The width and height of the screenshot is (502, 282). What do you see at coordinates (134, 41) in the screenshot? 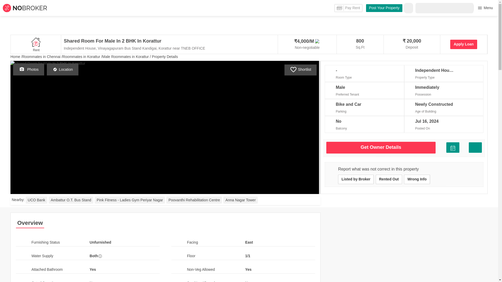
I see `Shared Room for Male In 2 BHK  In Korattur` at bounding box center [134, 41].